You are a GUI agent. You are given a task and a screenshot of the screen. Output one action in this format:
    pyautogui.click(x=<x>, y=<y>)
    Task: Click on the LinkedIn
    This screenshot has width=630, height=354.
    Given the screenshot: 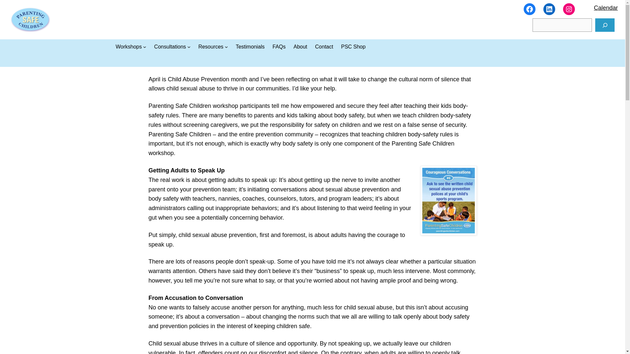 What is the action you would take?
    pyautogui.click(x=549, y=9)
    